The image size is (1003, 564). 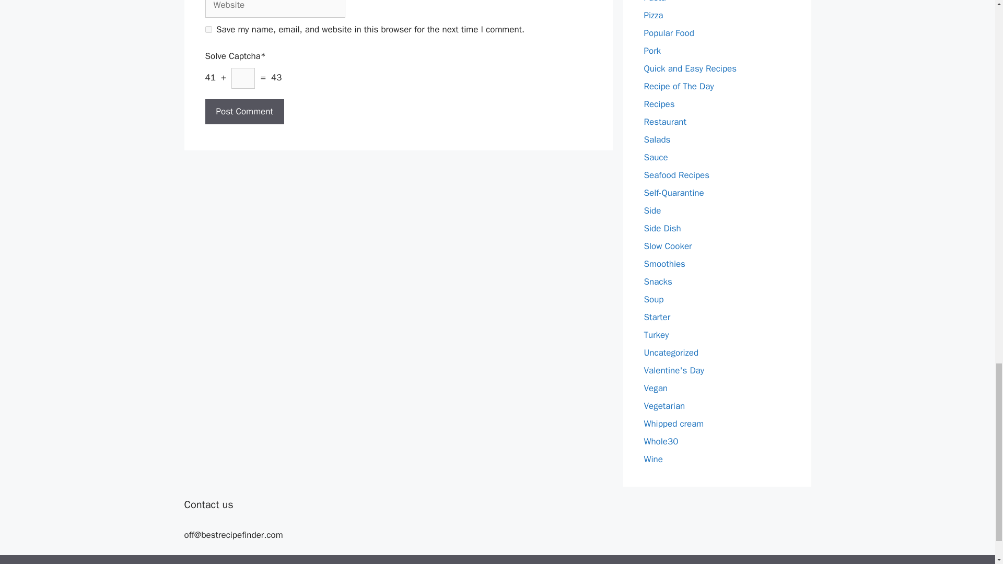 What do you see at coordinates (244, 112) in the screenshot?
I see `Post Comment` at bounding box center [244, 112].